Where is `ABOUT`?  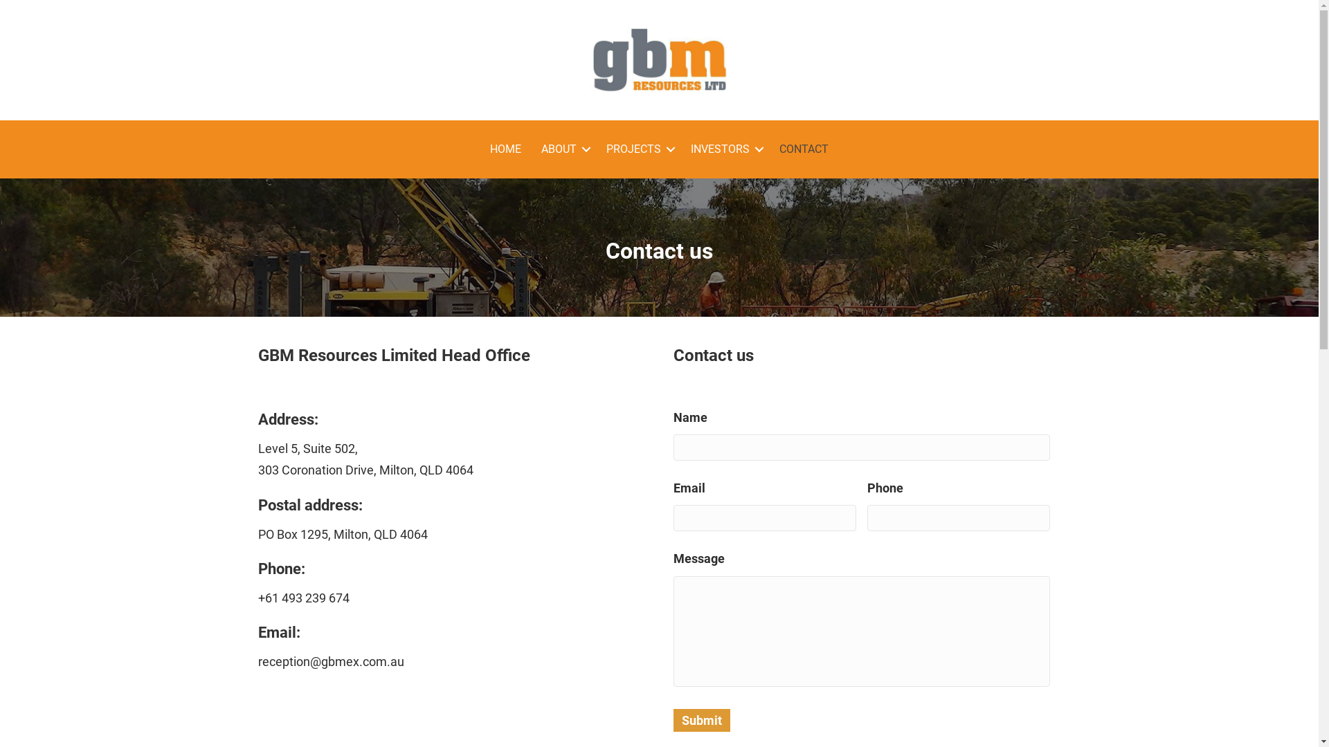 ABOUT is located at coordinates (563, 149).